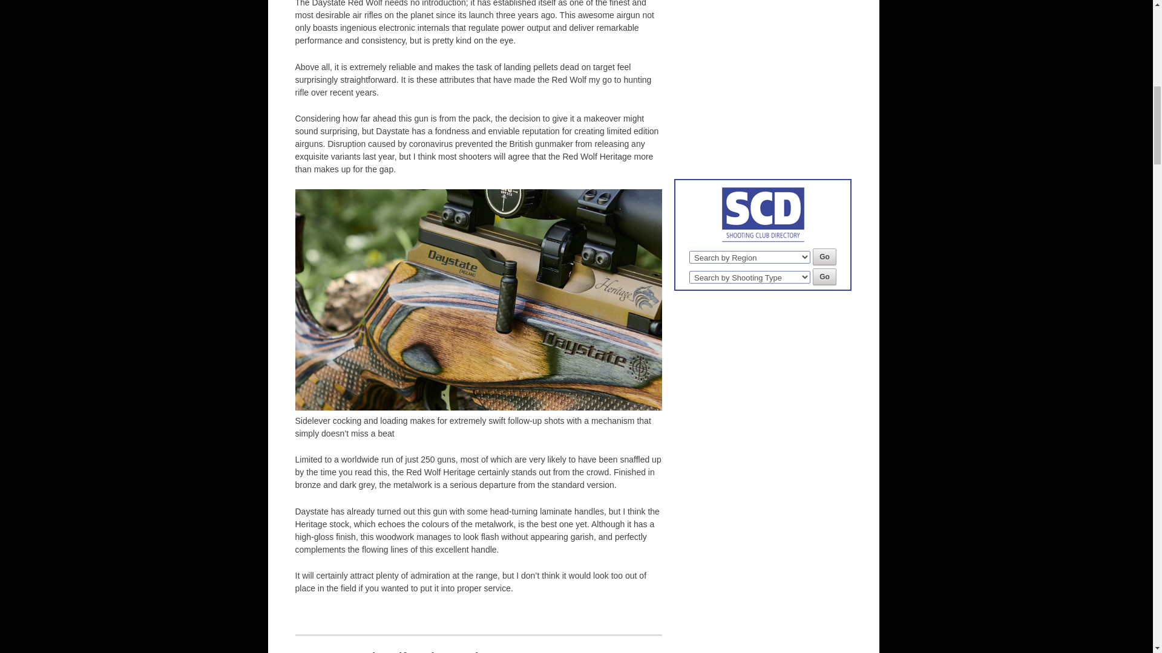 The height and width of the screenshot is (653, 1162). I want to click on Go, so click(824, 276).